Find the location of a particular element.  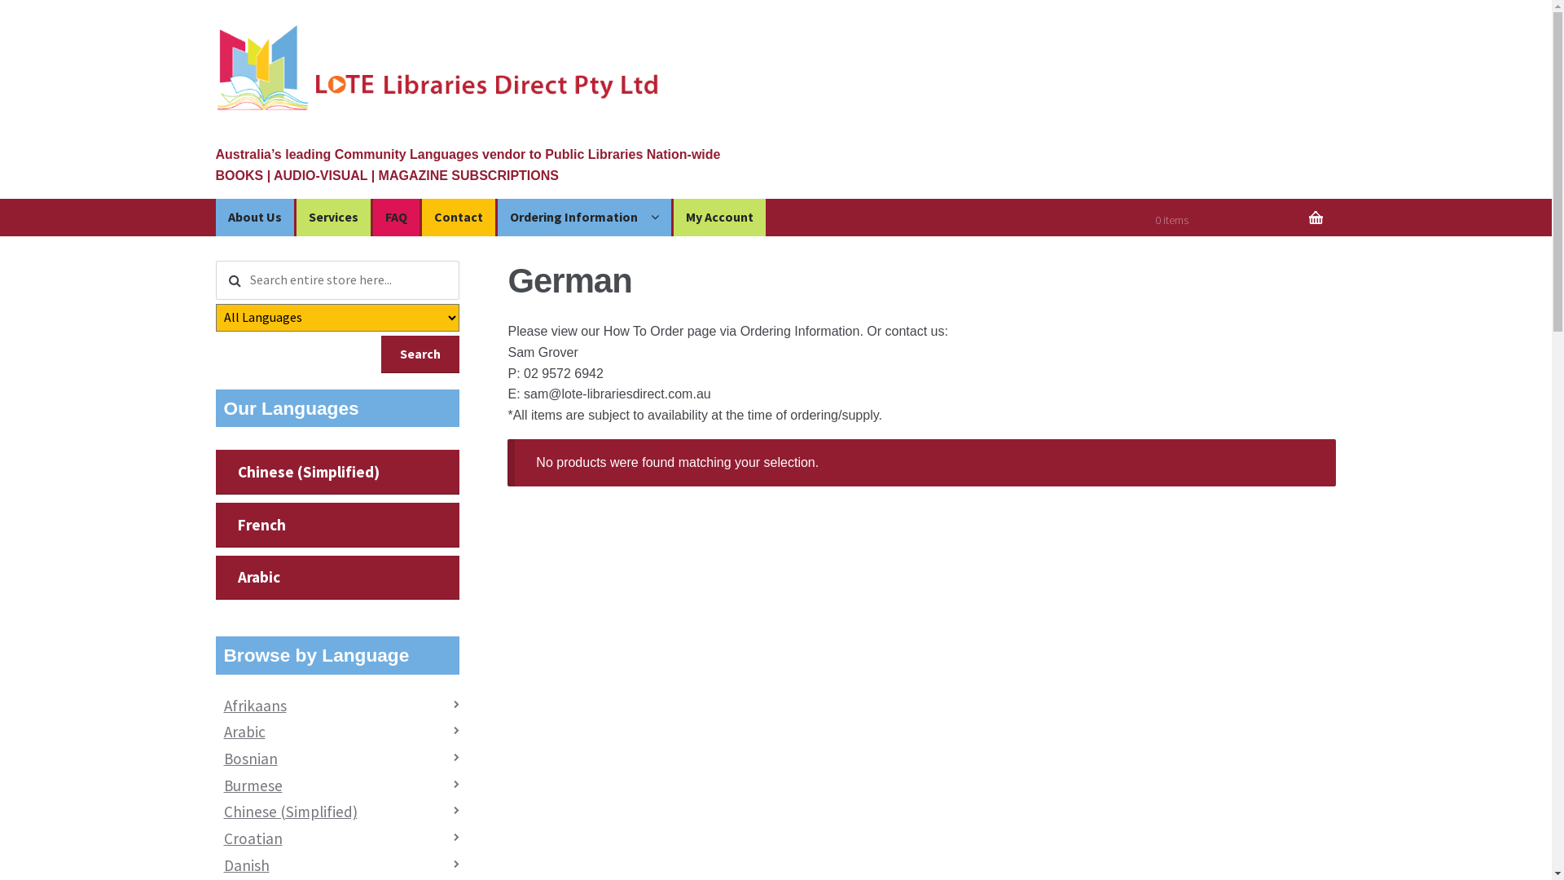

FAQ is located at coordinates (396, 218).